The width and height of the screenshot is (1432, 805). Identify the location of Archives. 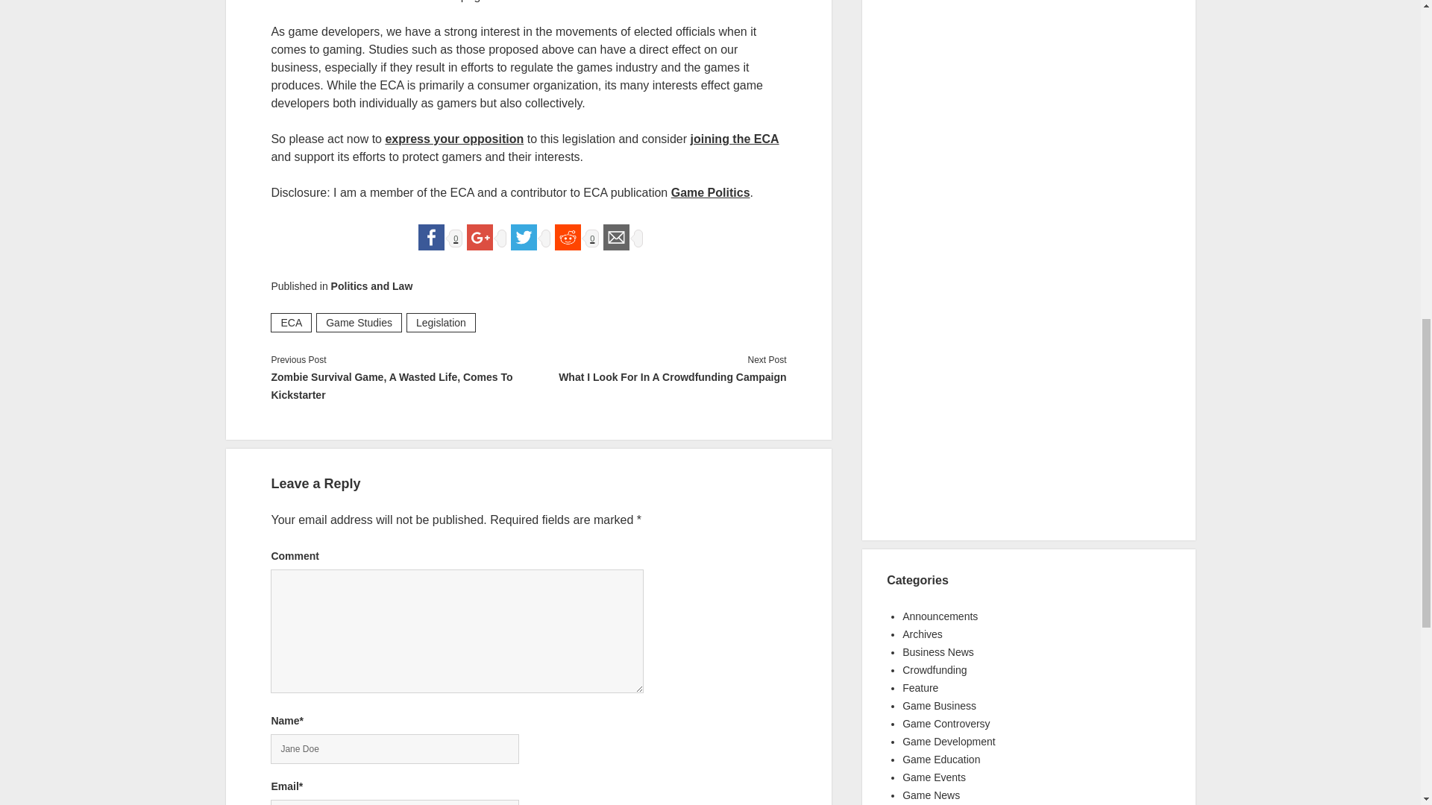
(922, 634).